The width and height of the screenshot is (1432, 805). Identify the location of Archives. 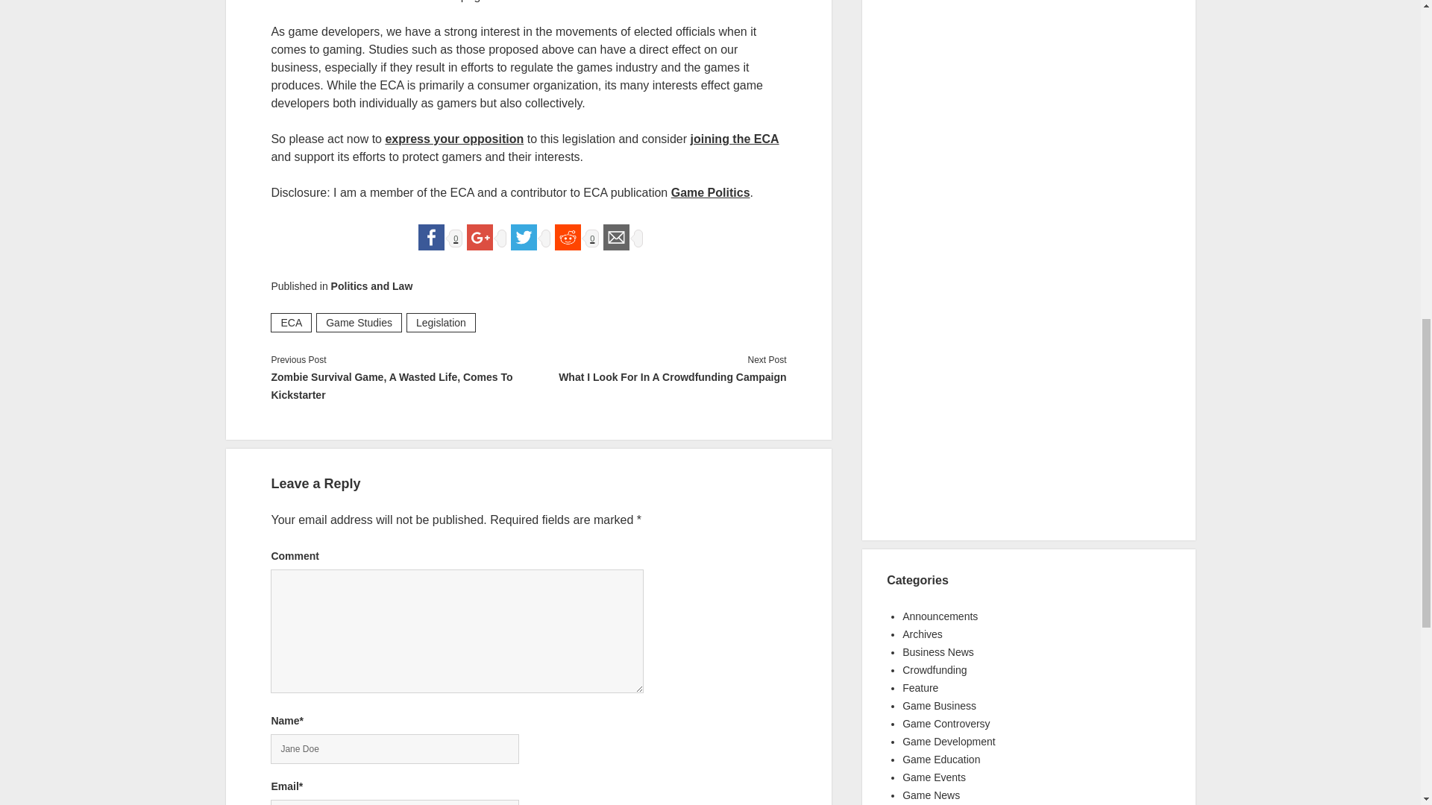
(922, 634).